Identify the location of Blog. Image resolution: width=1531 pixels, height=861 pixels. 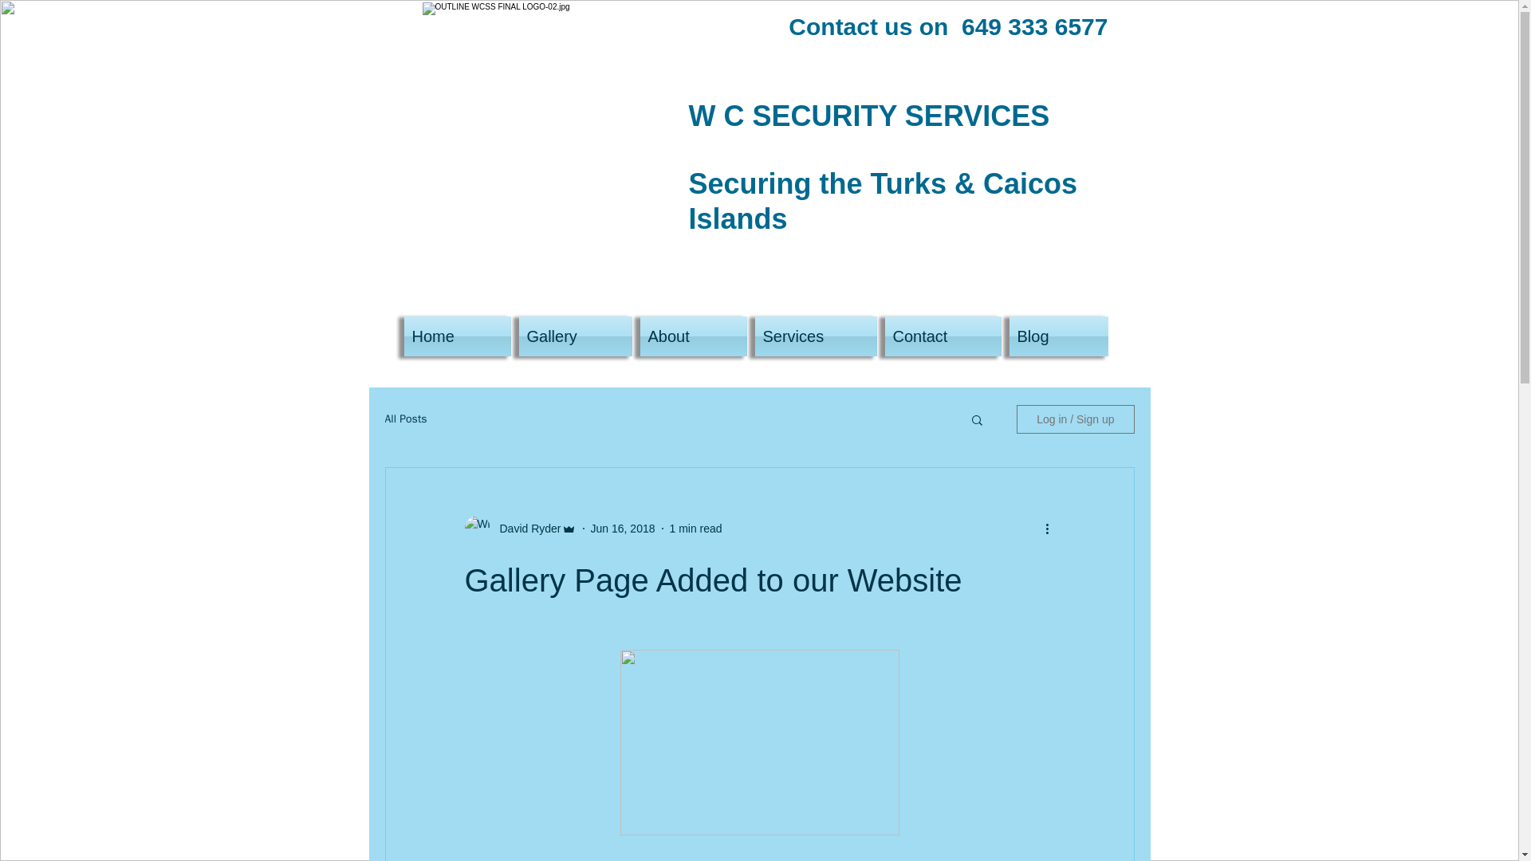
(1056, 336).